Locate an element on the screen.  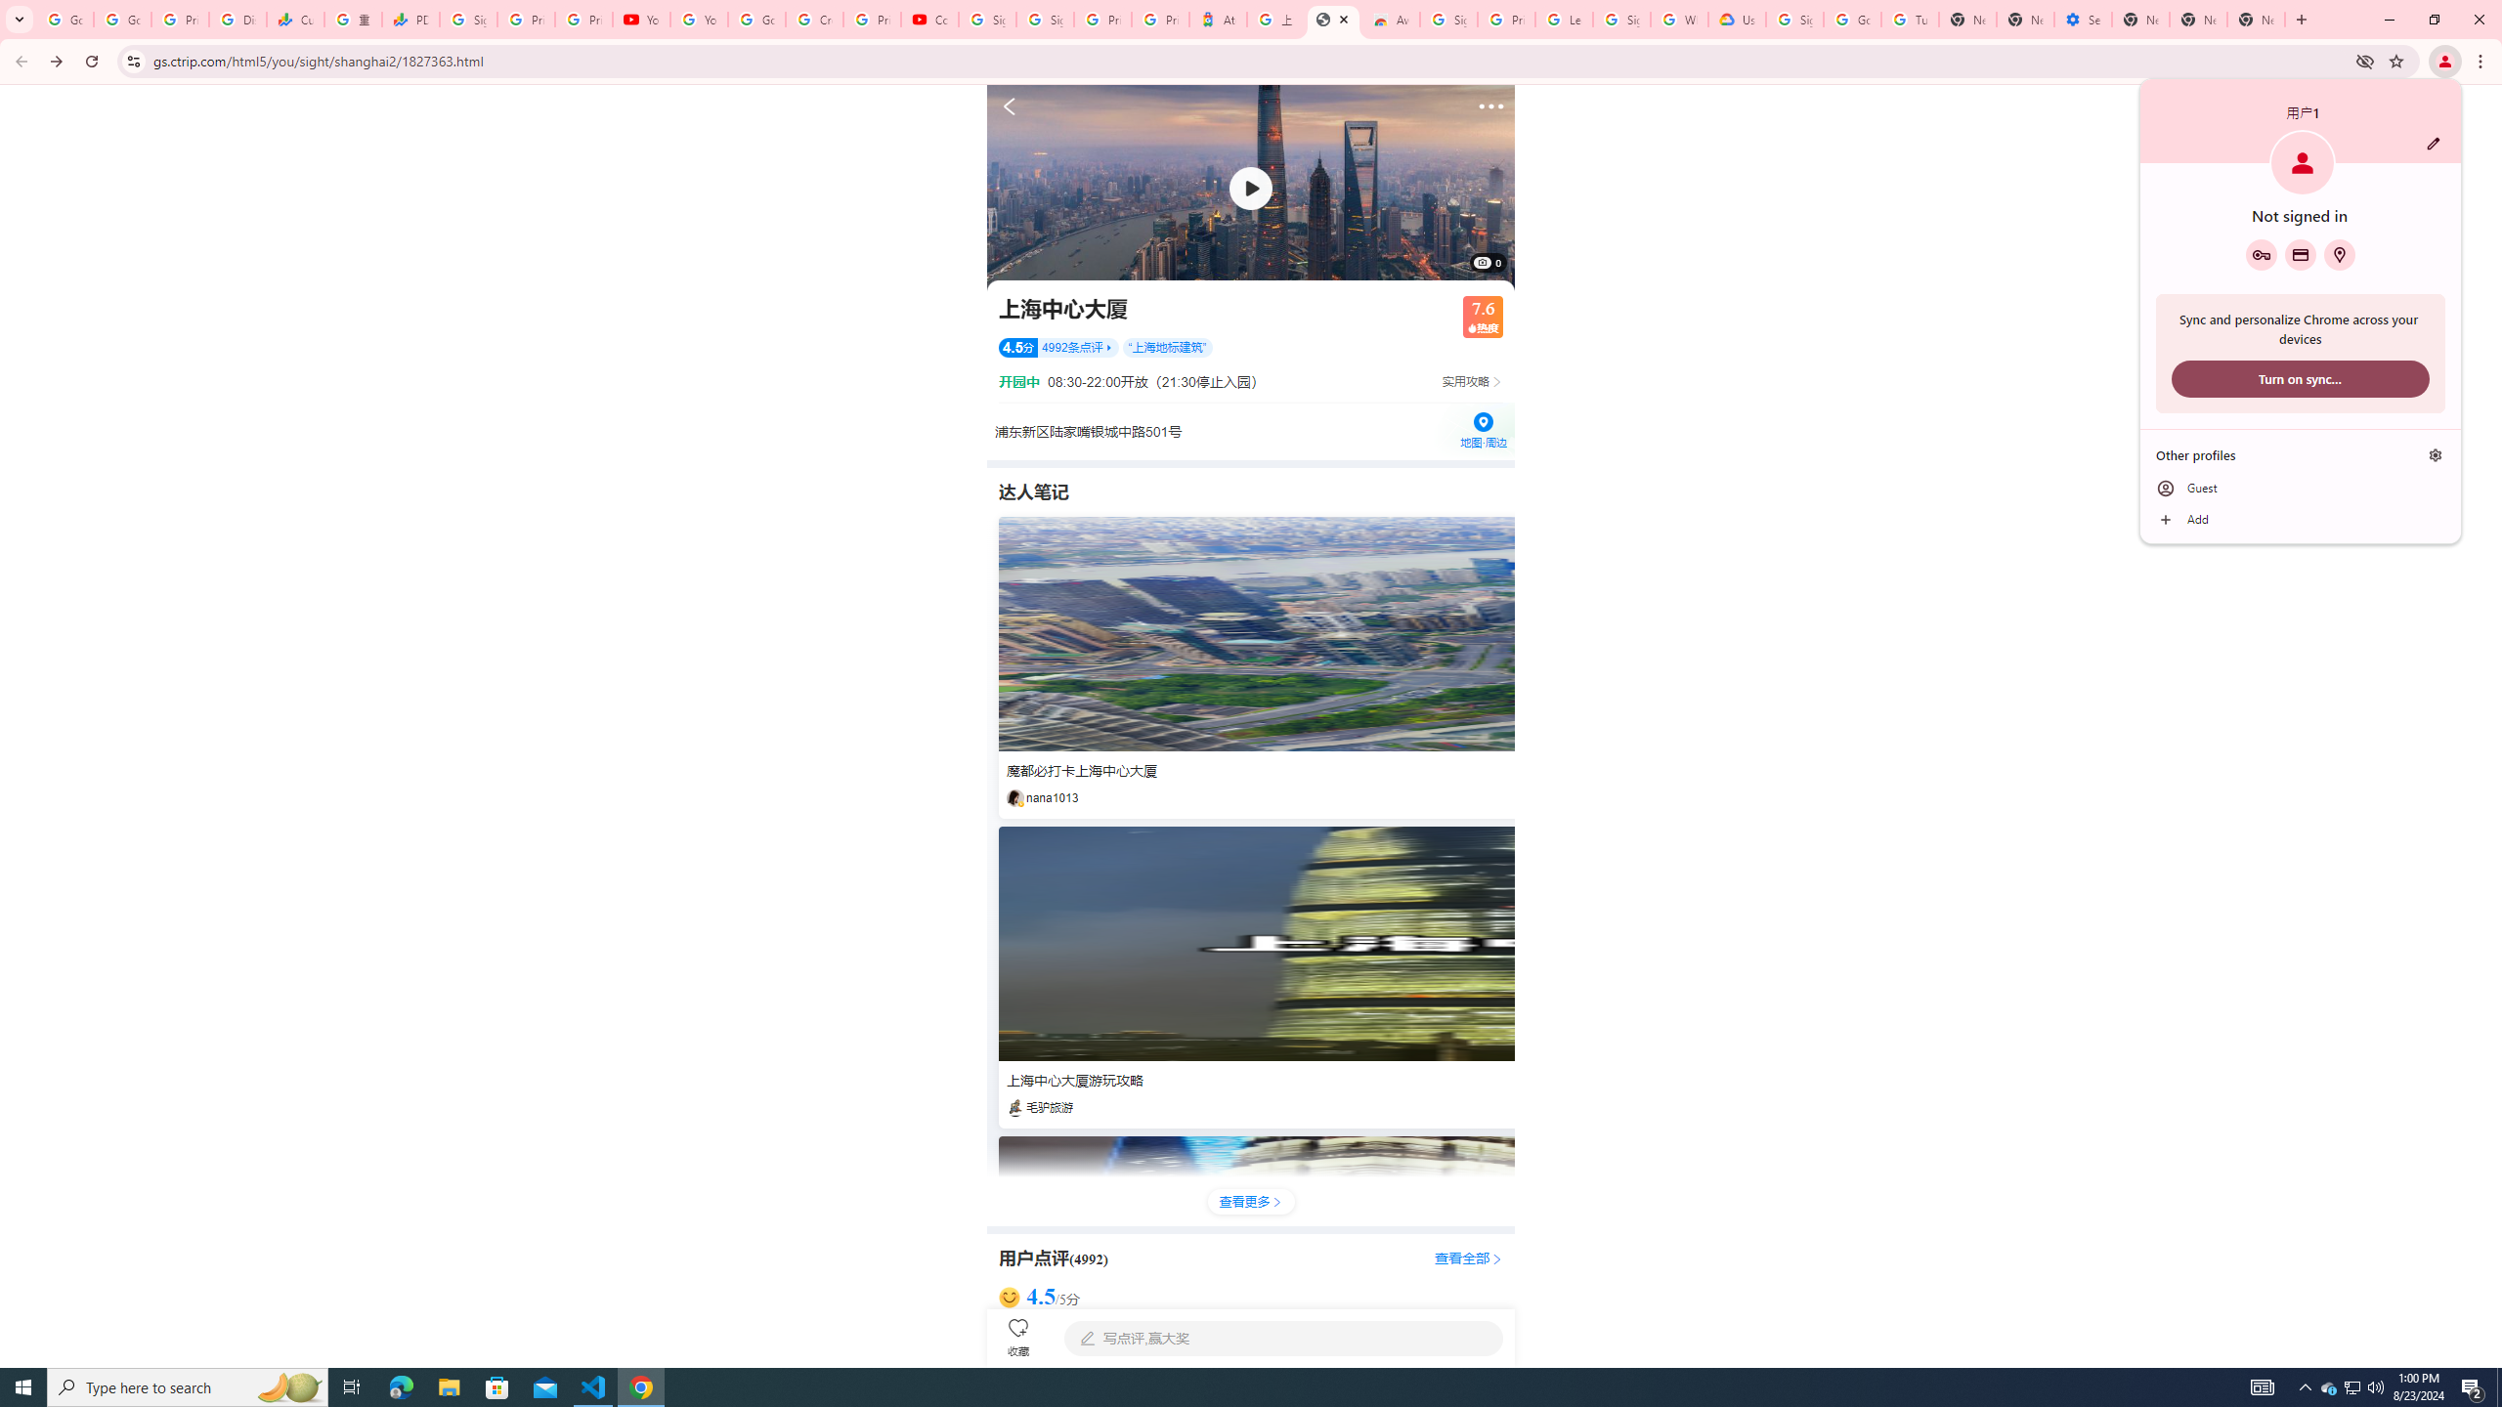
Privacy Checkup is located at coordinates (582, 20).